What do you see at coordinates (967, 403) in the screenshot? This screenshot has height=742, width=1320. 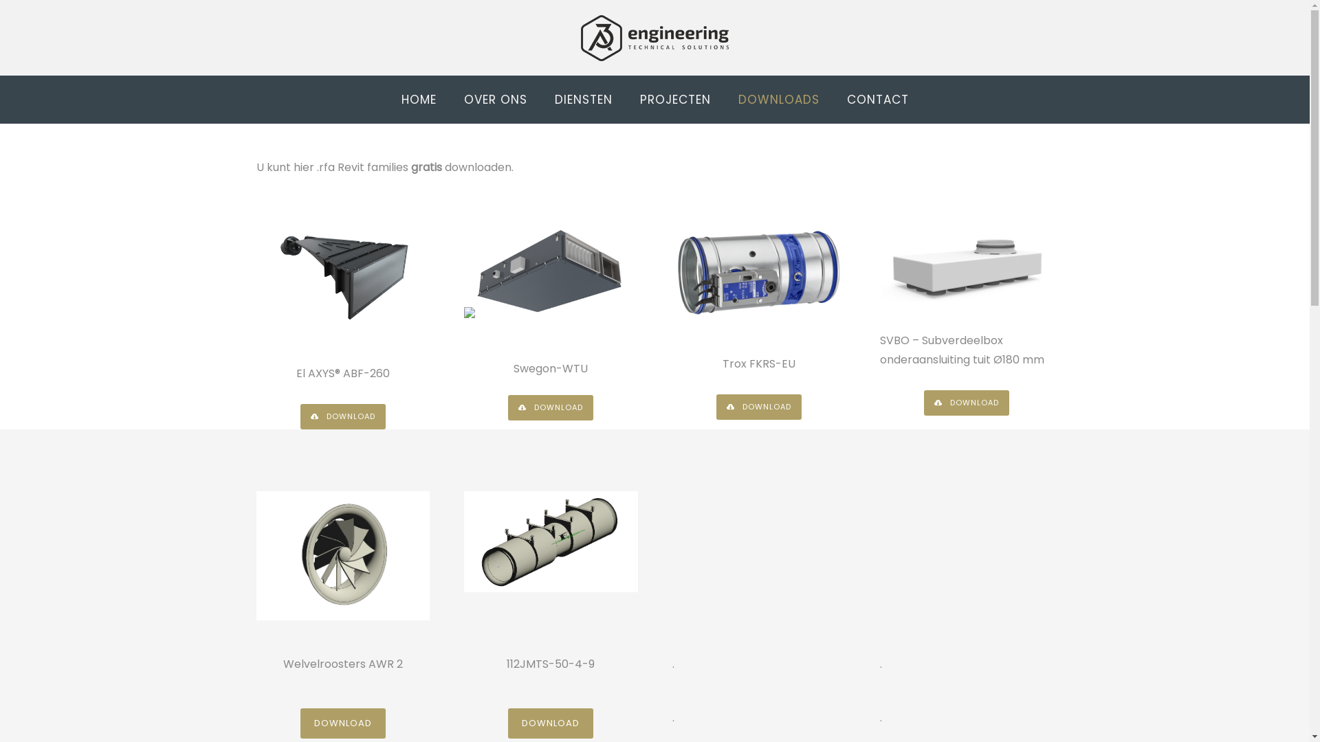 I see `DOWNLOAD` at bounding box center [967, 403].